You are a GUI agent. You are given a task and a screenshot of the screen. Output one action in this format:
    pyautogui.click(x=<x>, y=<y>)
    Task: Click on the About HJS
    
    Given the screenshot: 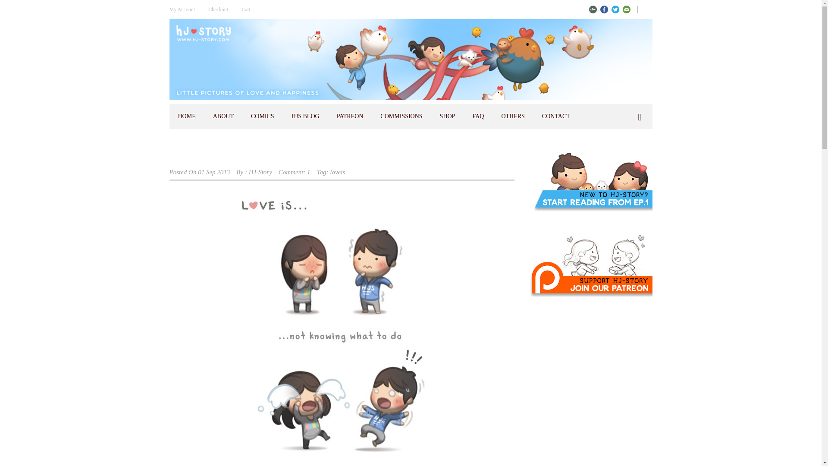 What is the action you would take?
    pyautogui.click(x=223, y=116)
    